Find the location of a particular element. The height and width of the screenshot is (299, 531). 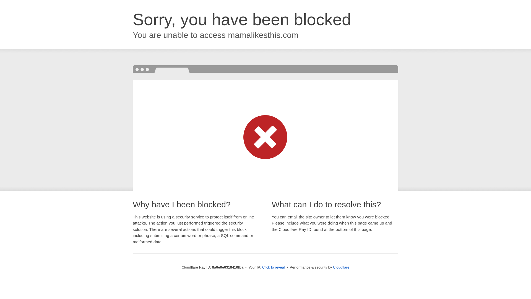

Click to reveal is located at coordinates (273, 267).